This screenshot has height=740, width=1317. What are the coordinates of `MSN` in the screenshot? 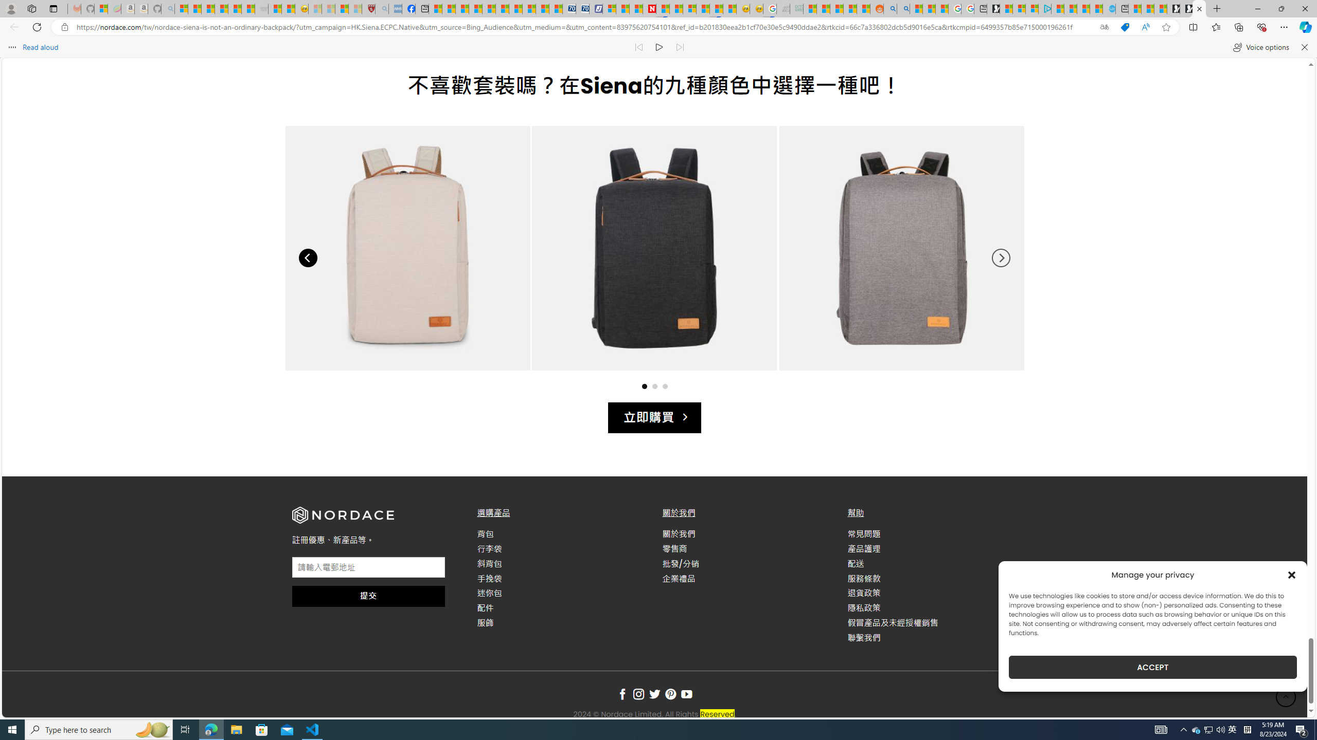 It's located at (716, 9).